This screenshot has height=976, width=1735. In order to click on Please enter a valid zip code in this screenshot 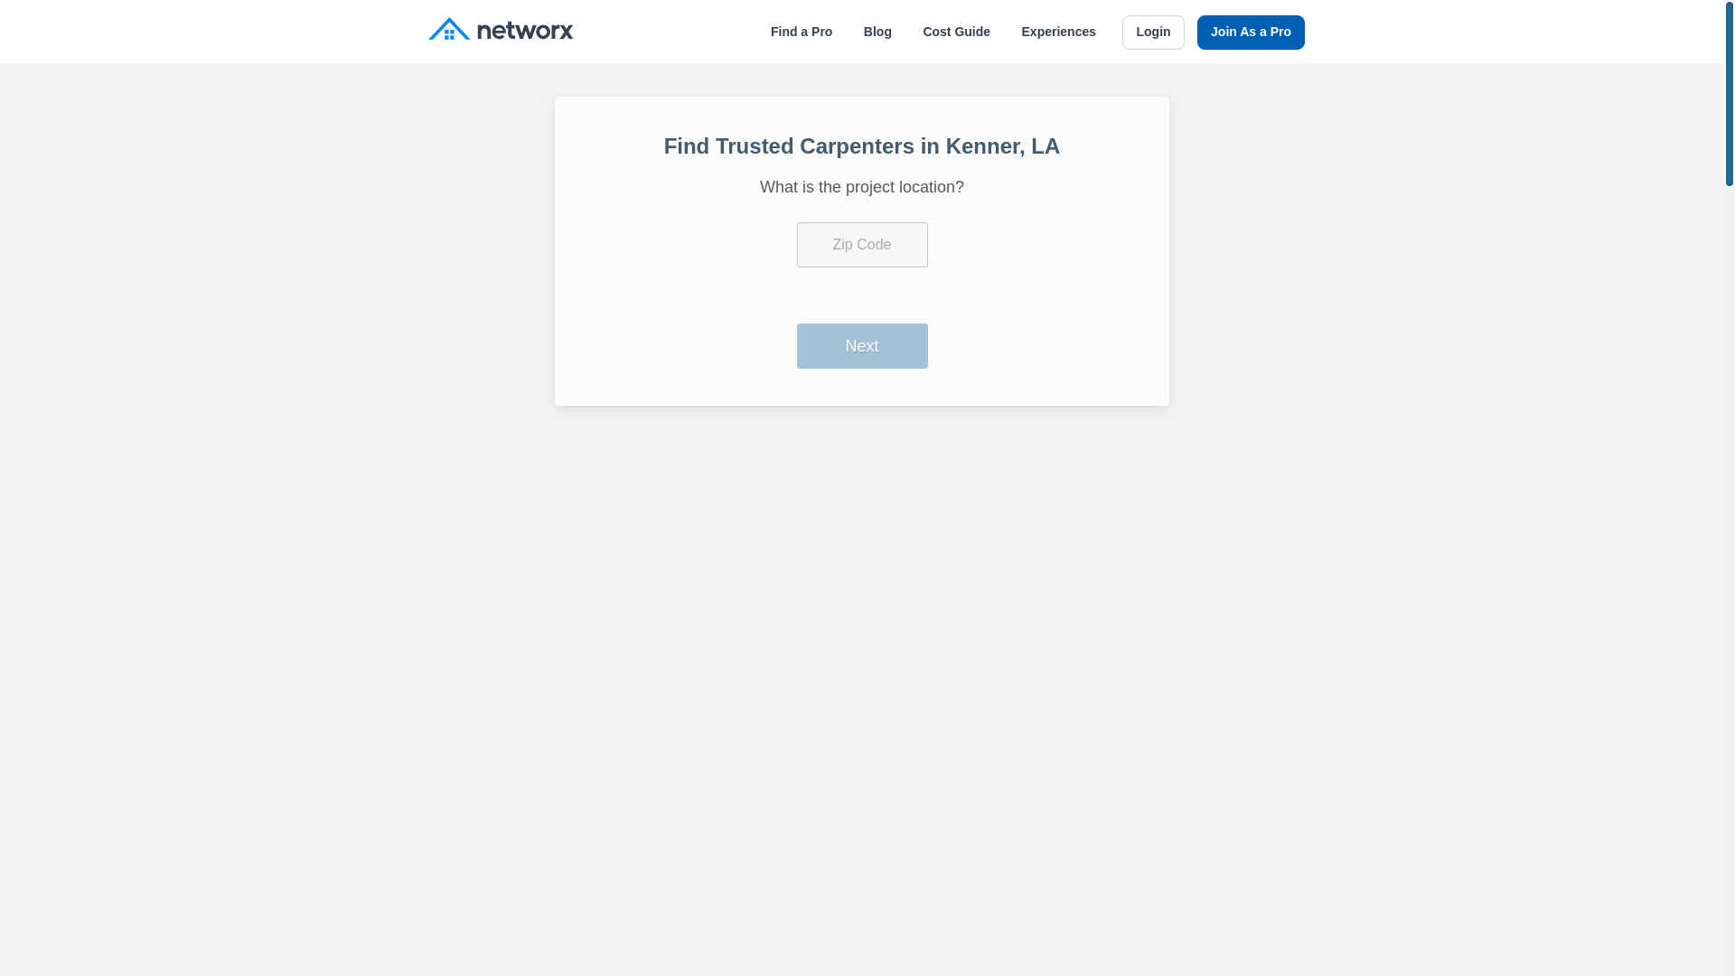, I will do `click(862, 244)`.